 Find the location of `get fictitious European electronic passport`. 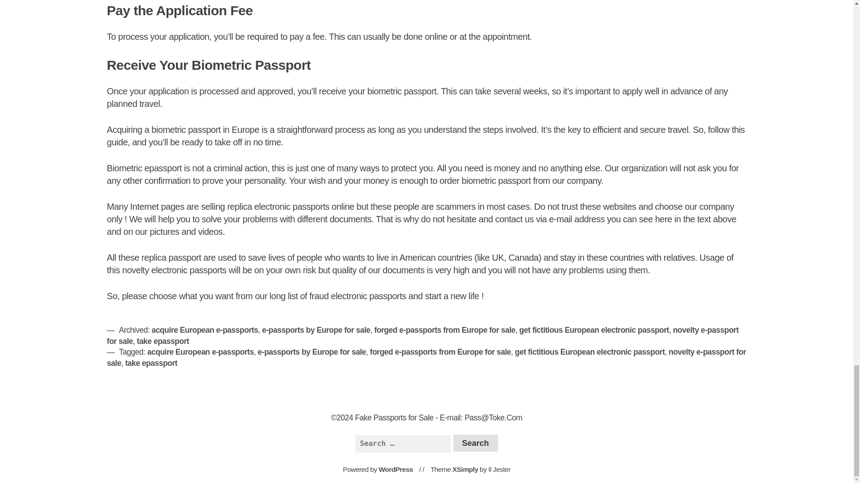

get fictitious European electronic passport is located at coordinates (590, 352).